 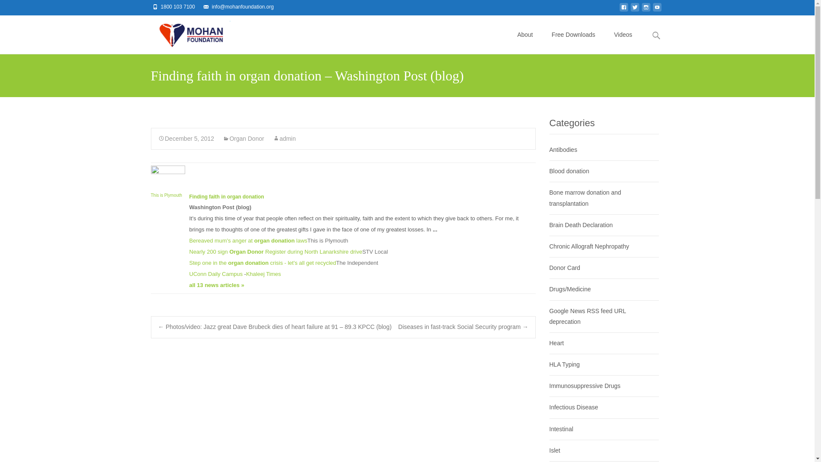 I want to click on Heart, so click(x=556, y=343).